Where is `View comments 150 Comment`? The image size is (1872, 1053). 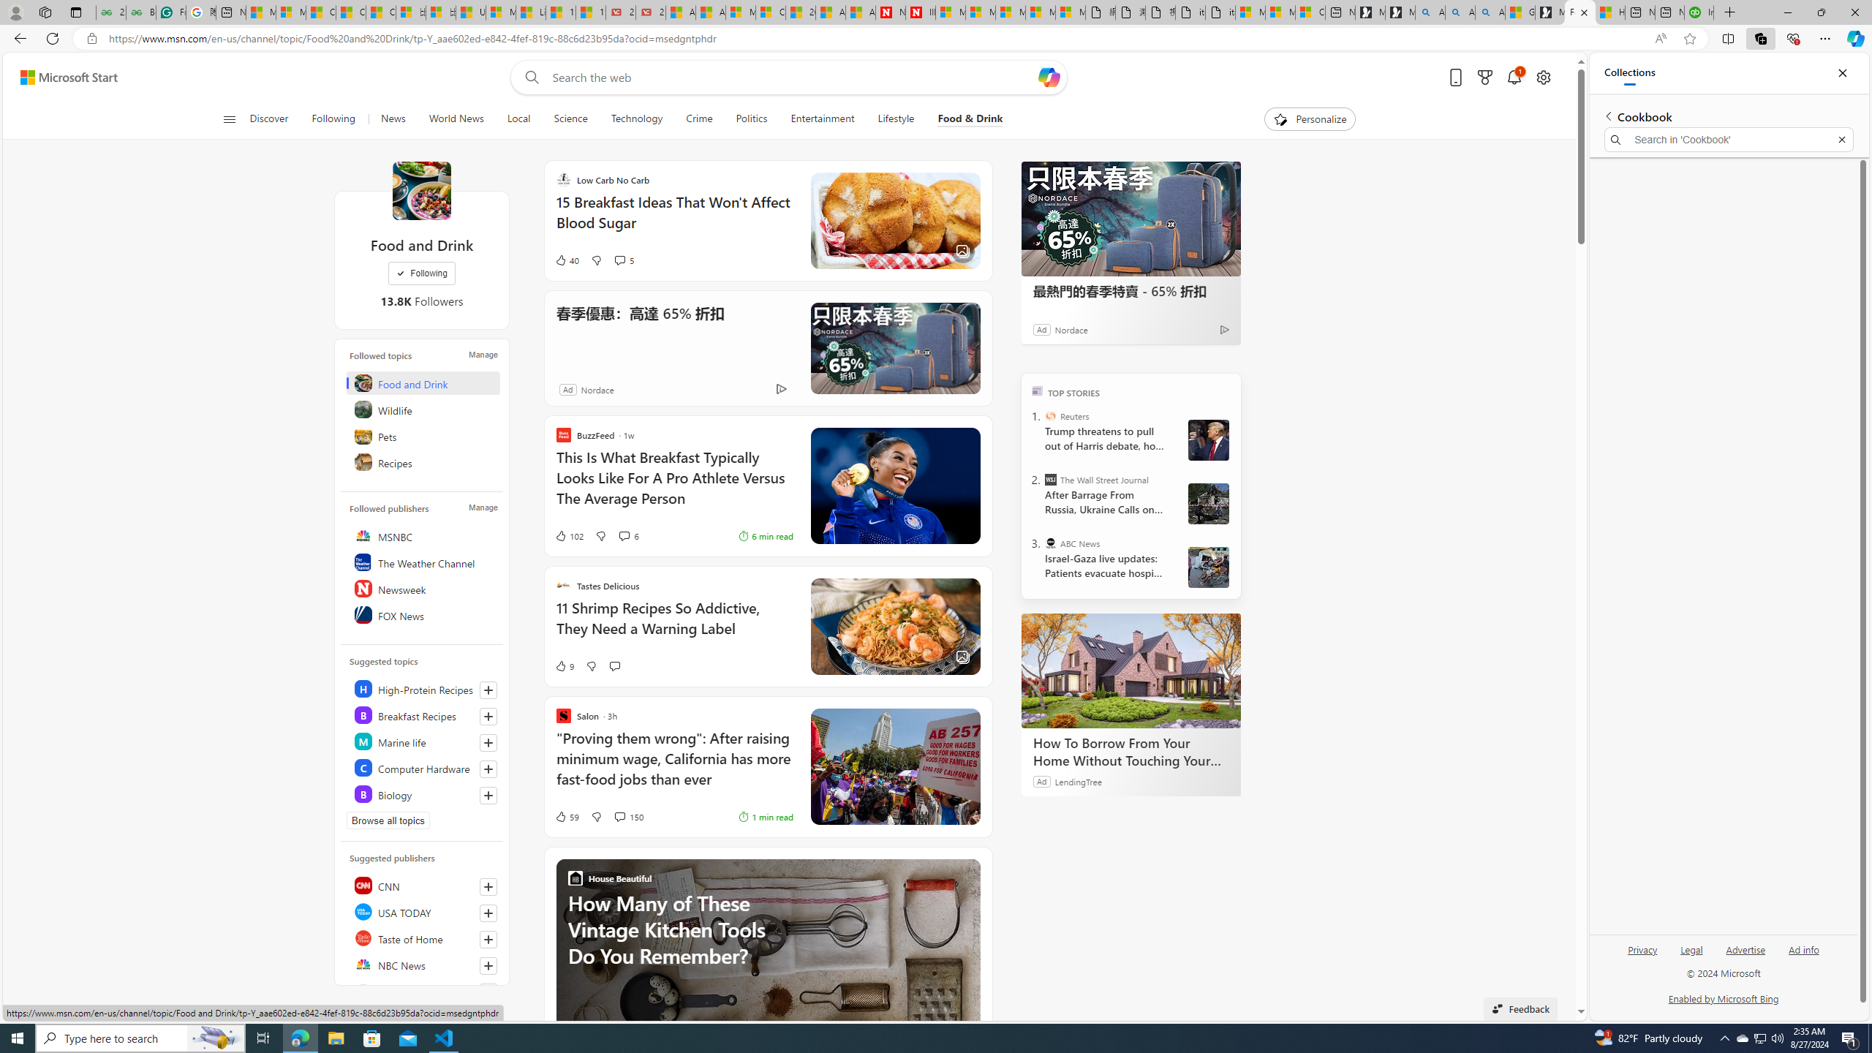 View comments 150 Comment is located at coordinates (629, 816).